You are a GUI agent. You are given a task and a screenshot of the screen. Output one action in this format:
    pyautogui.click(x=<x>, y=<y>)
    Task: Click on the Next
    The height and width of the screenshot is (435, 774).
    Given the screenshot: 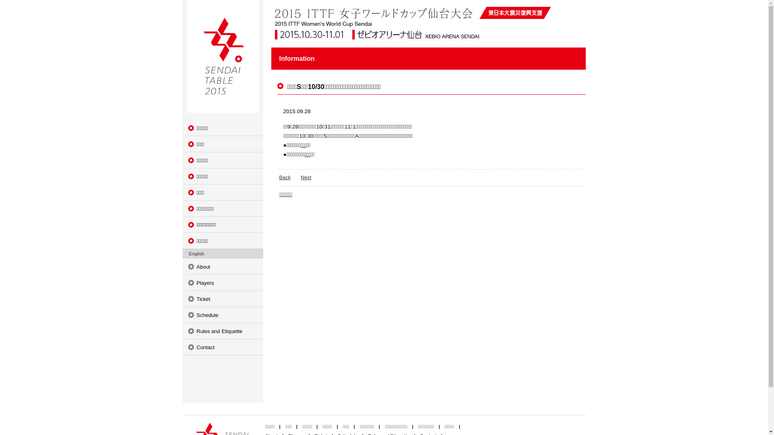 What is the action you would take?
    pyautogui.click(x=306, y=177)
    